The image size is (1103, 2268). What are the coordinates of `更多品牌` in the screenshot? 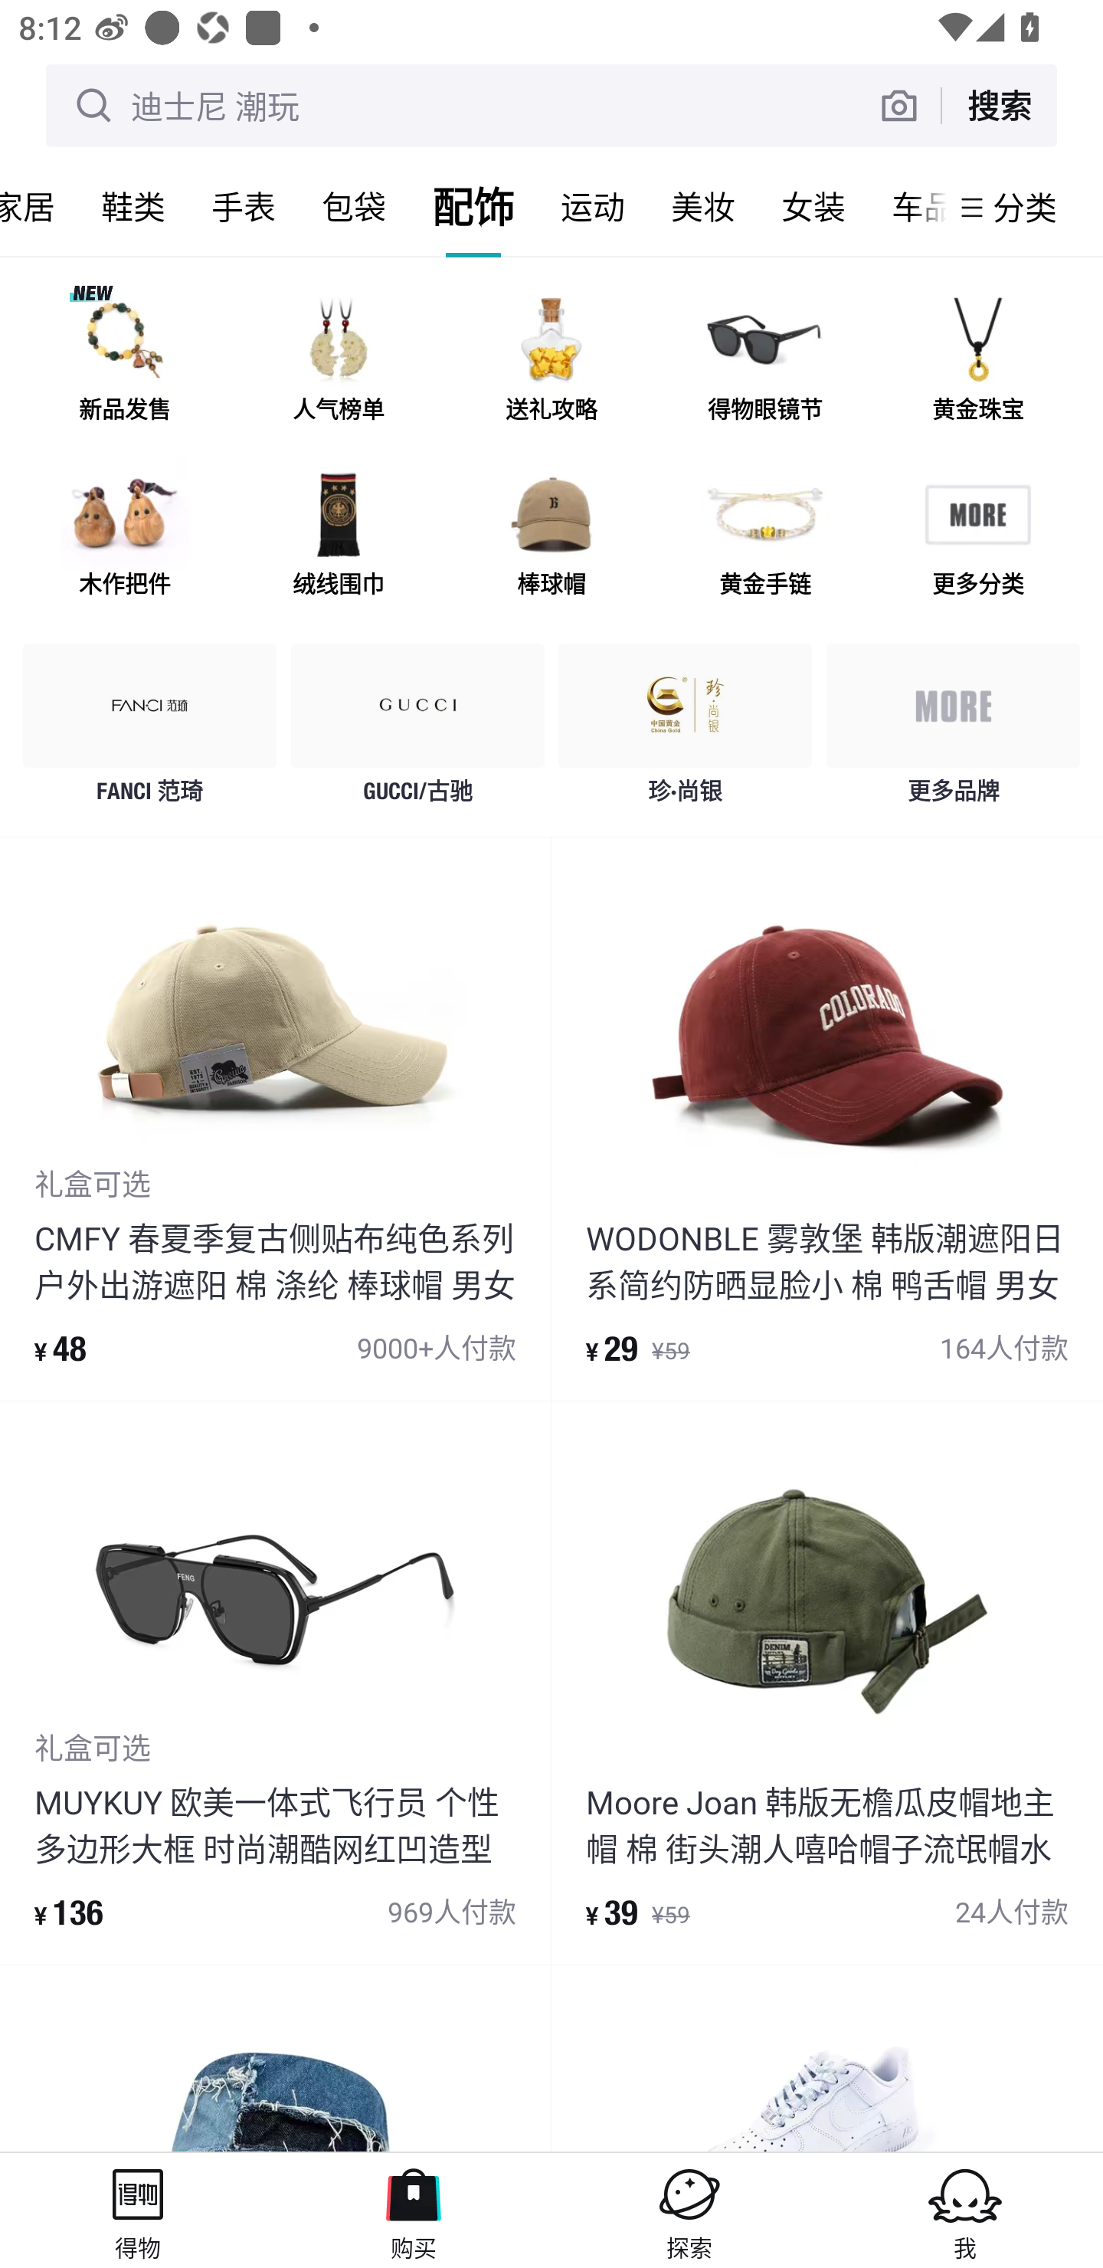 It's located at (953, 731).